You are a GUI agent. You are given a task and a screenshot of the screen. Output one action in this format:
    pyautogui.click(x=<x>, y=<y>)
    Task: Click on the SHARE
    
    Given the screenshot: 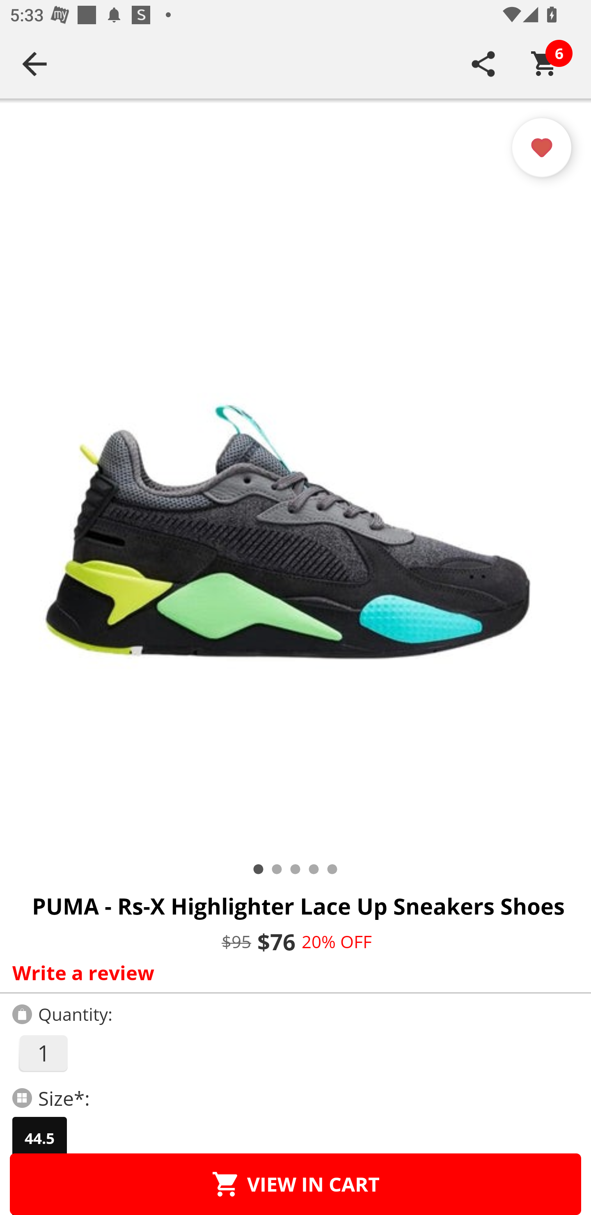 What is the action you would take?
    pyautogui.click(x=483, y=64)
    